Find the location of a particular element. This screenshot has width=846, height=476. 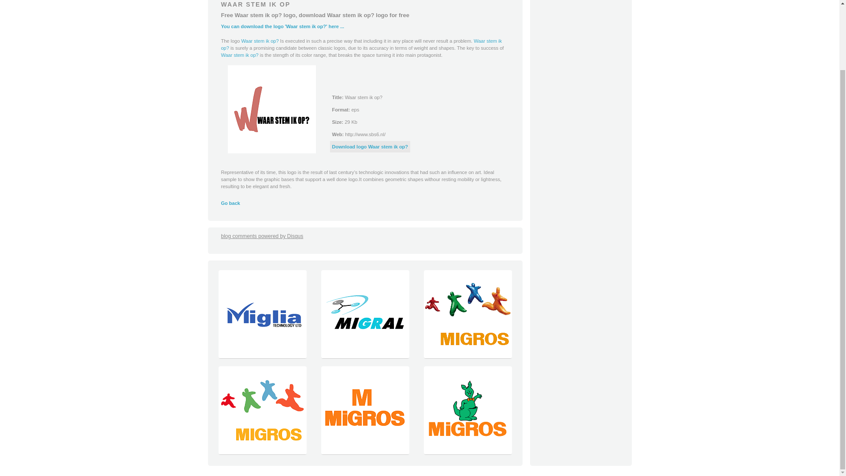

Download Logo Migros is located at coordinates (365, 452).